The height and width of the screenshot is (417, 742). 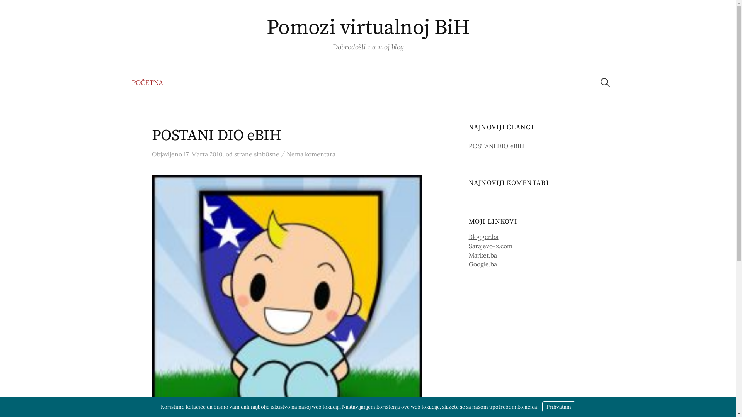 What do you see at coordinates (311, 154) in the screenshot?
I see `Nema komentara
na POSTANI DIO eBIH` at bounding box center [311, 154].